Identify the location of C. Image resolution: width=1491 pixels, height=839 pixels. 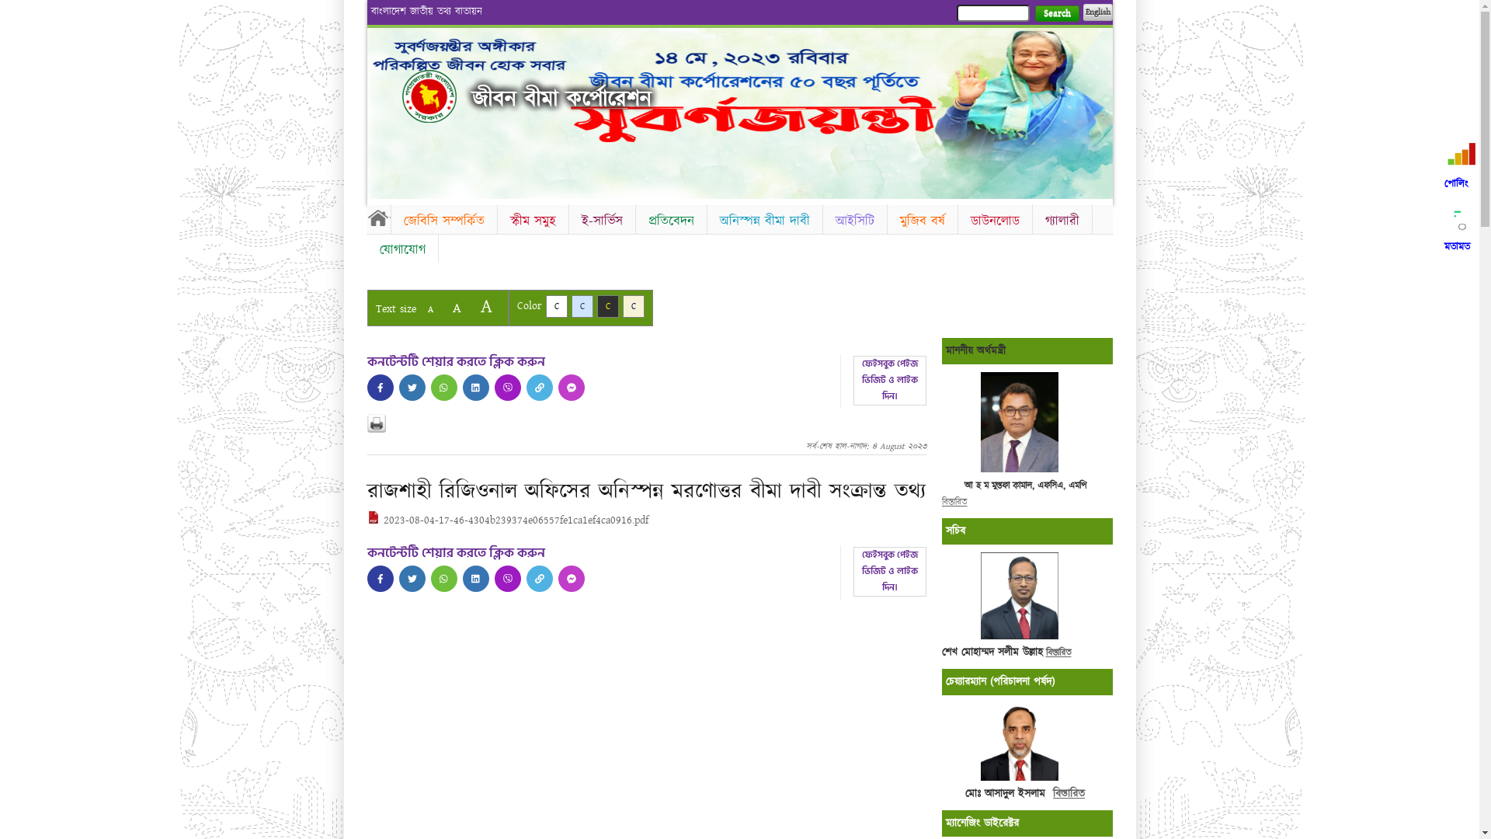
(582, 306).